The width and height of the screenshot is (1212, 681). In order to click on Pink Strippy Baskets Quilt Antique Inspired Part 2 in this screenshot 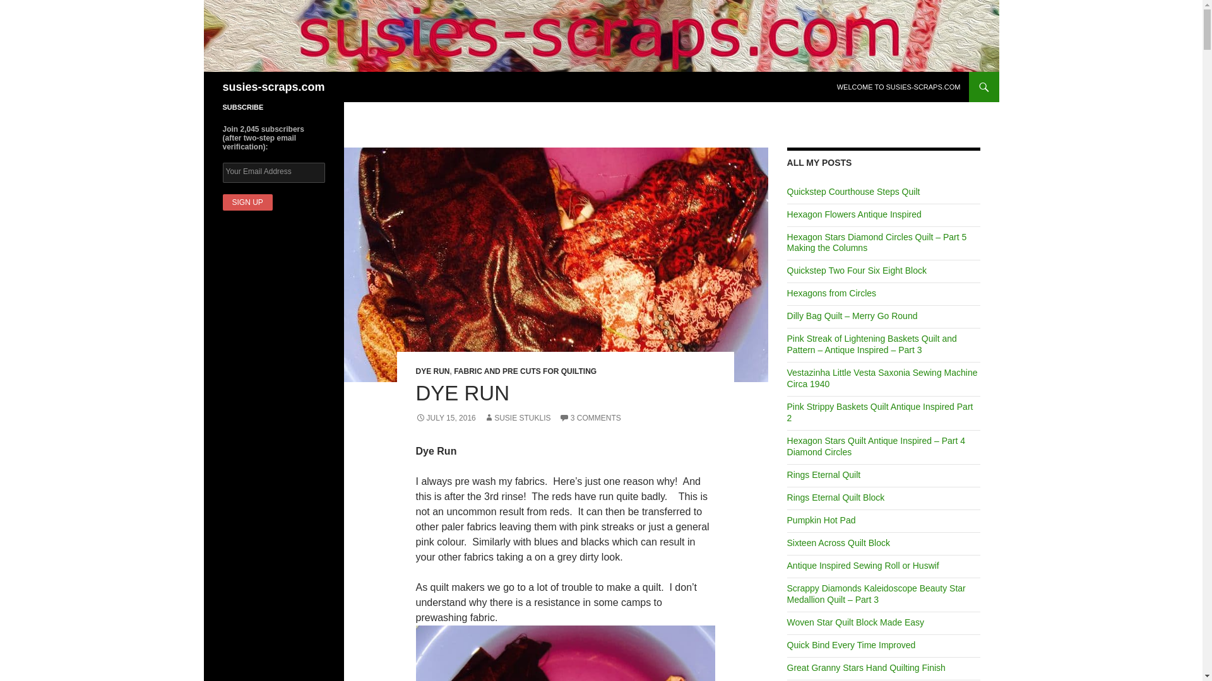, I will do `click(880, 412)`.